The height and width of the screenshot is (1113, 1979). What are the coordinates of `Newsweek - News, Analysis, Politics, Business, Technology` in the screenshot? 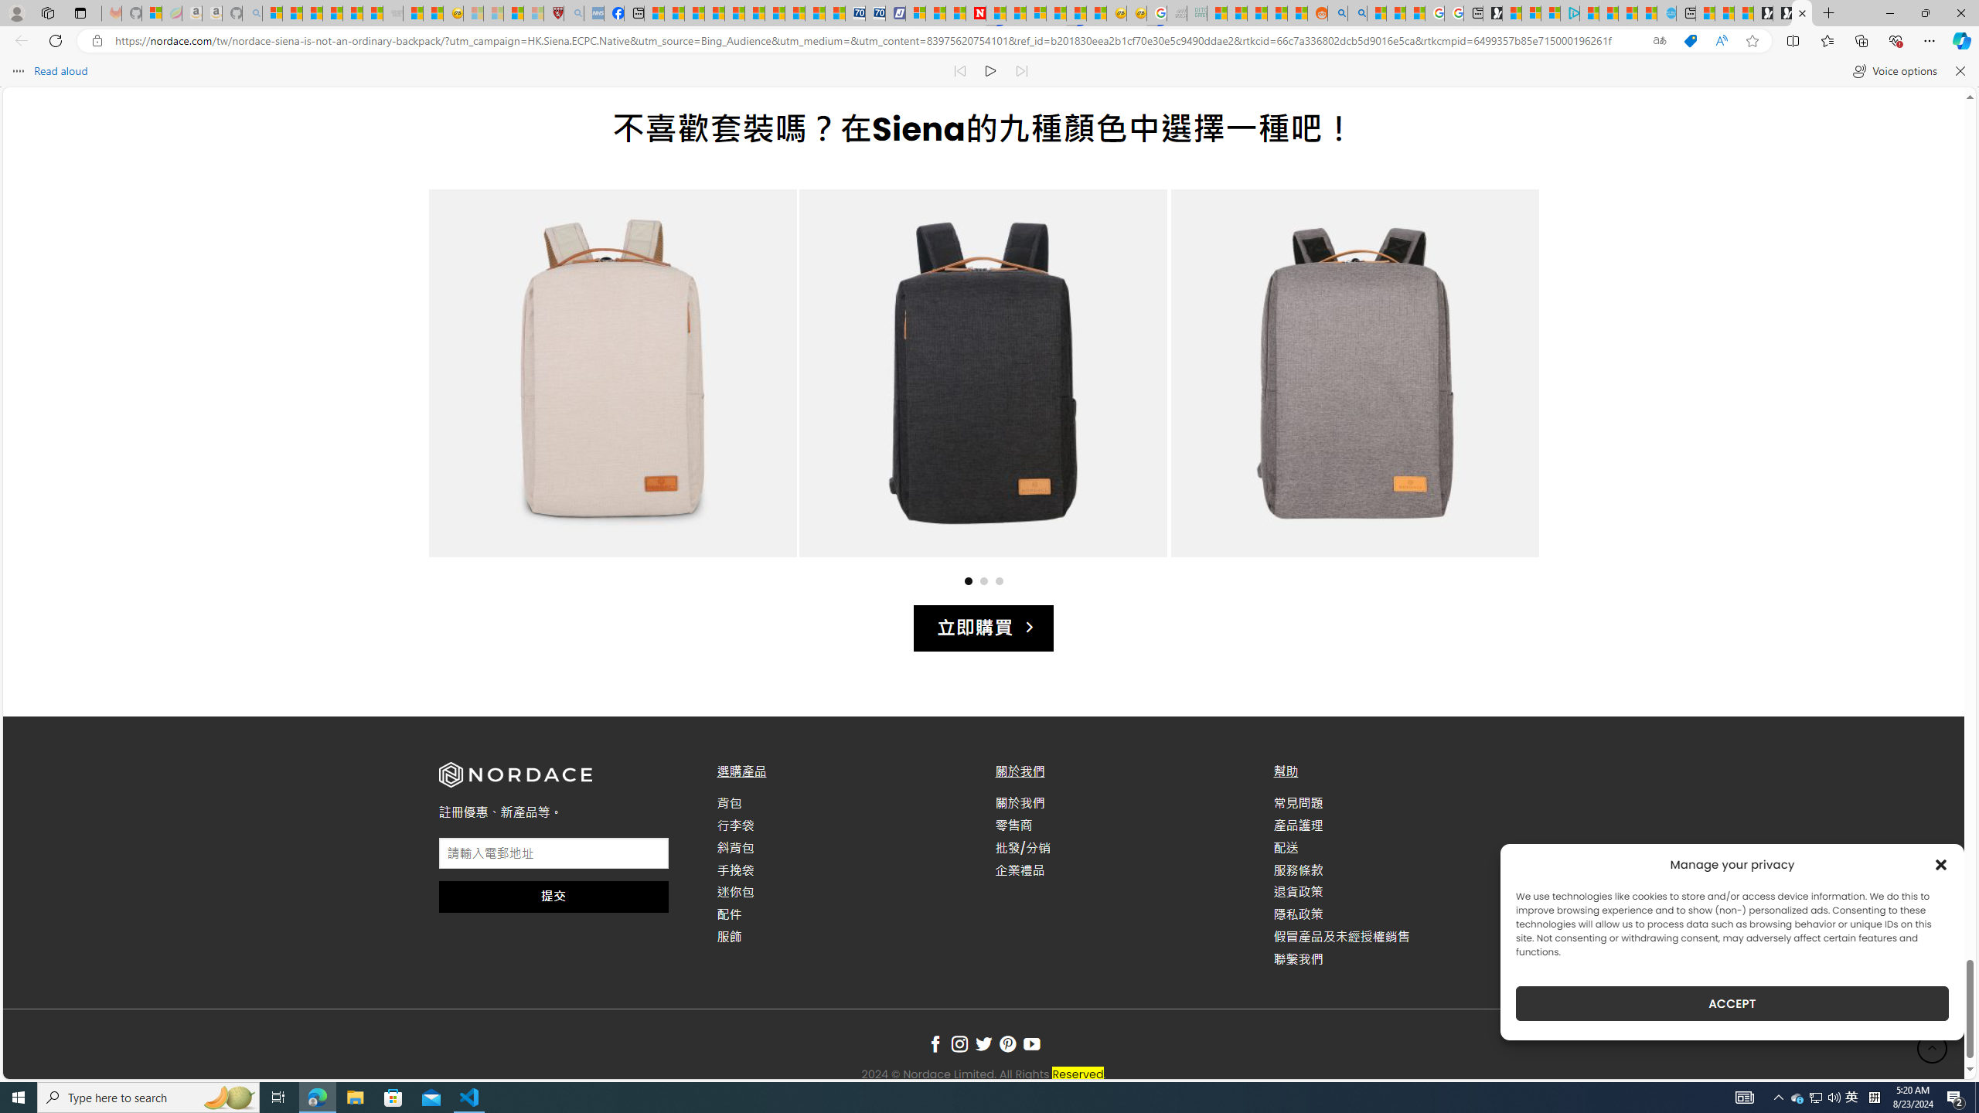 It's located at (976, 13).